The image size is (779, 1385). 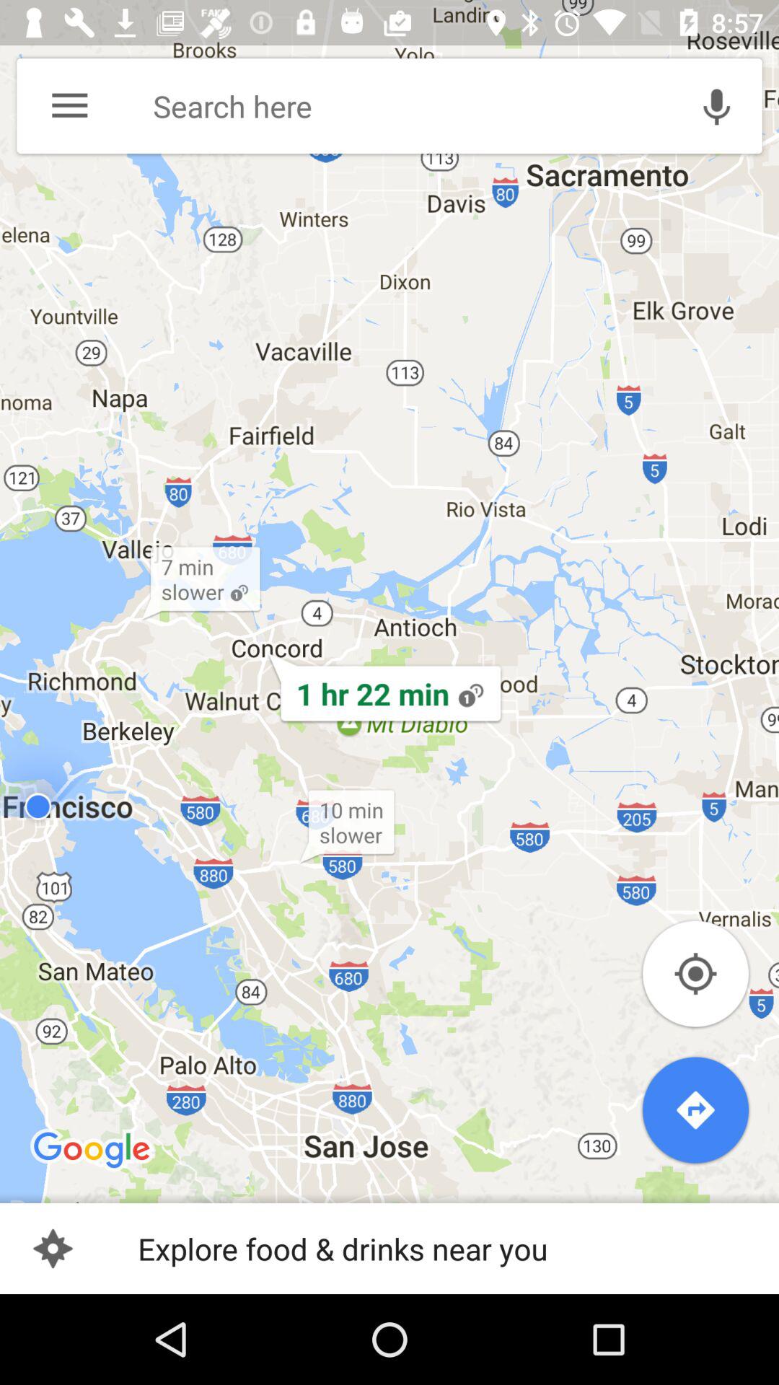 What do you see at coordinates (53, 1248) in the screenshot?
I see `click on the icon before the text explore food  drinks near you` at bounding box center [53, 1248].